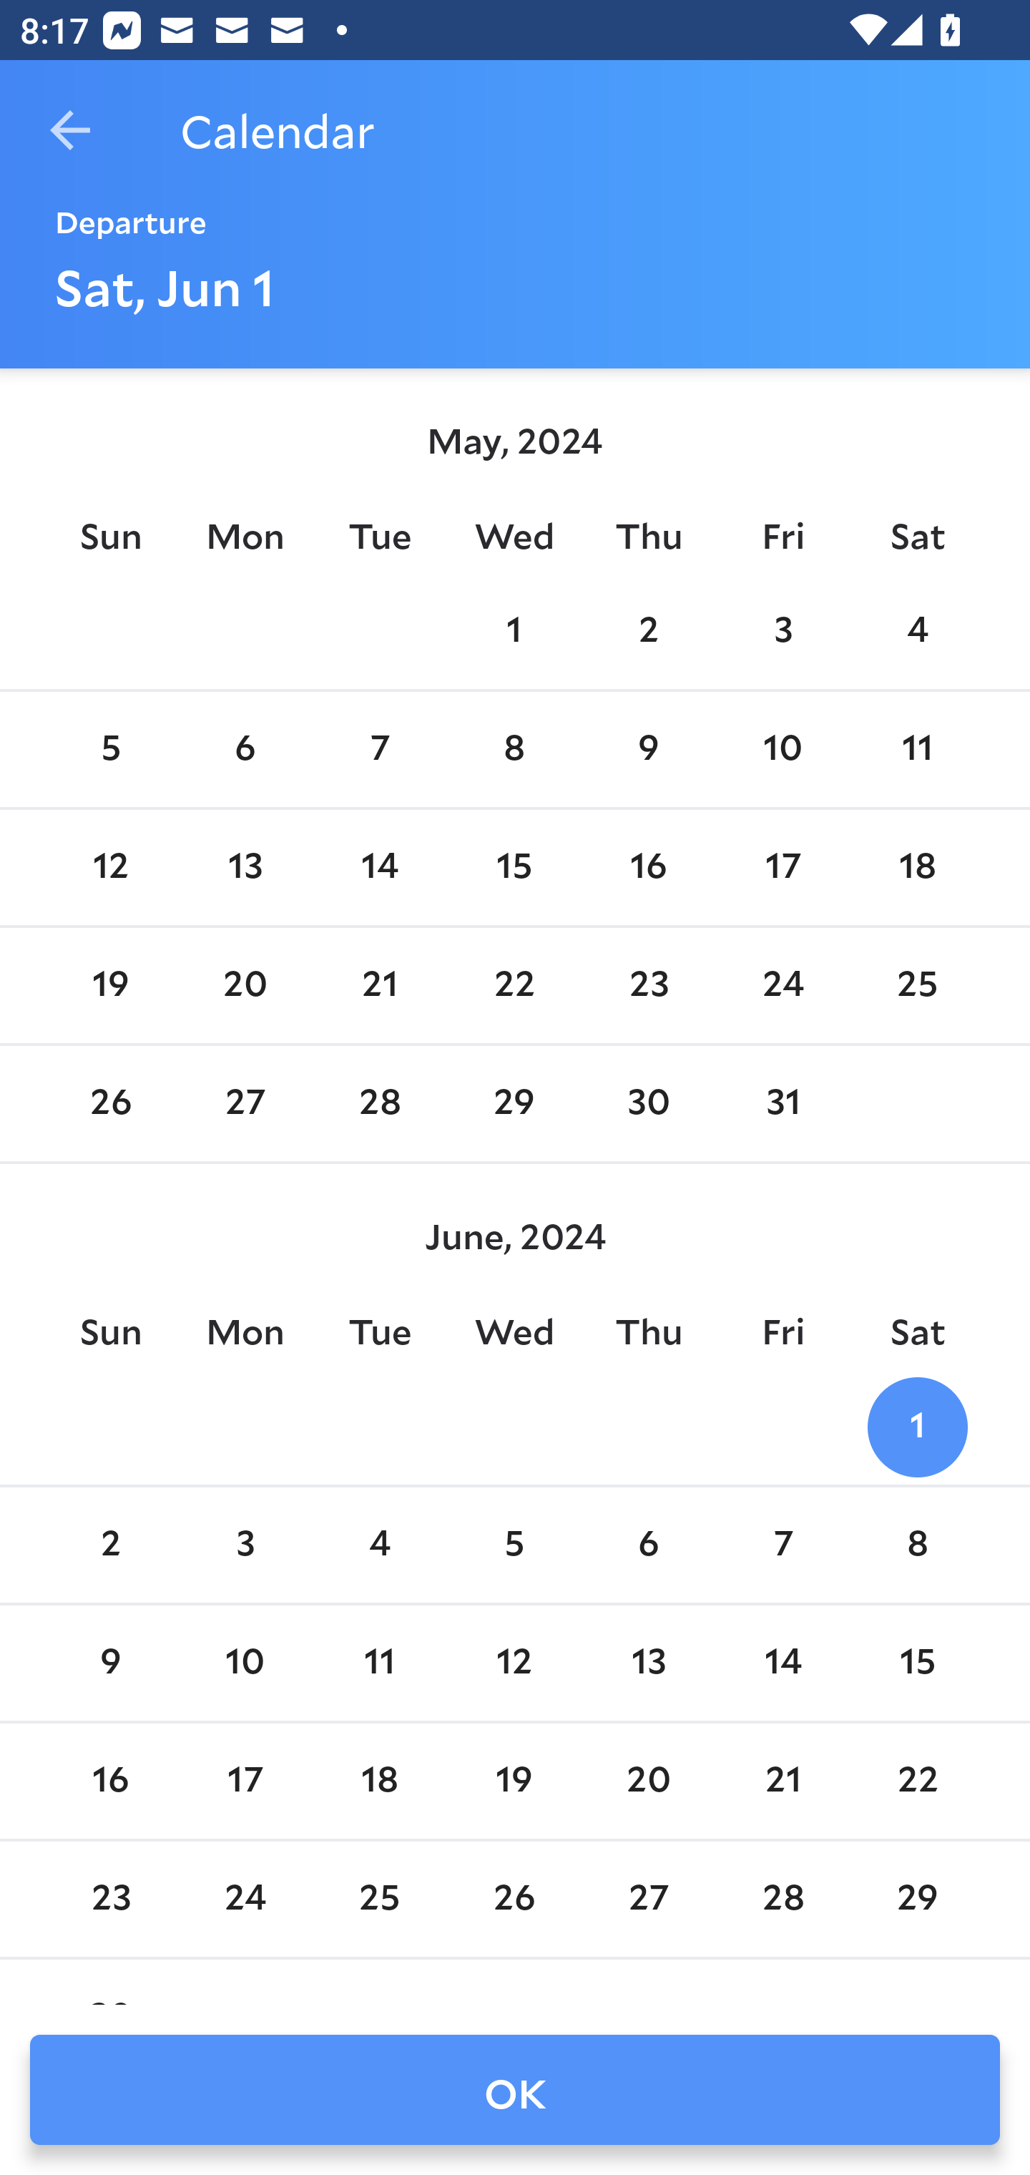 This screenshot has height=2175, width=1030. What do you see at coordinates (783, 867) in the screenshot?
I see `17` at bounding box center [783, 867].